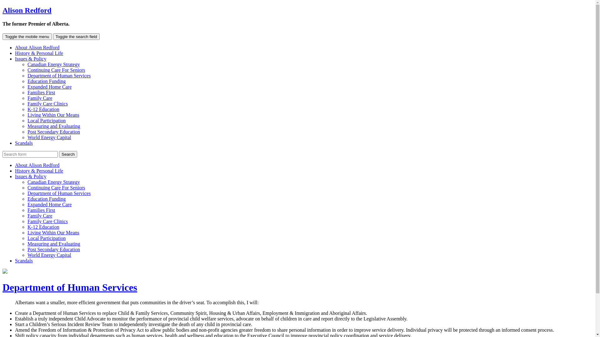 This screenshot has height=337, width=600. Describe the element at coordinates (47, 120) in the screenshot. I see `Local Participation` at that location.